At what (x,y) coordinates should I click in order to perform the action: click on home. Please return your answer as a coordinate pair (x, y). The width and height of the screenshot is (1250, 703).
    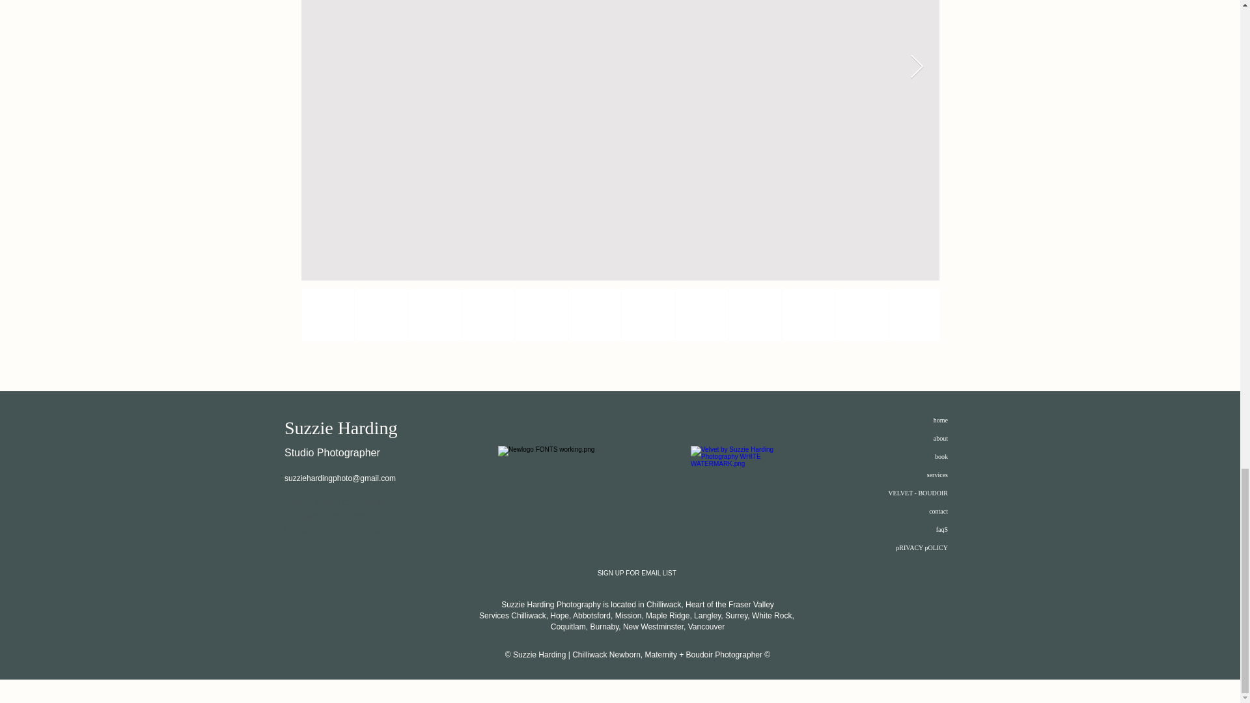
    Looking at the image, I should click on (940, 420).